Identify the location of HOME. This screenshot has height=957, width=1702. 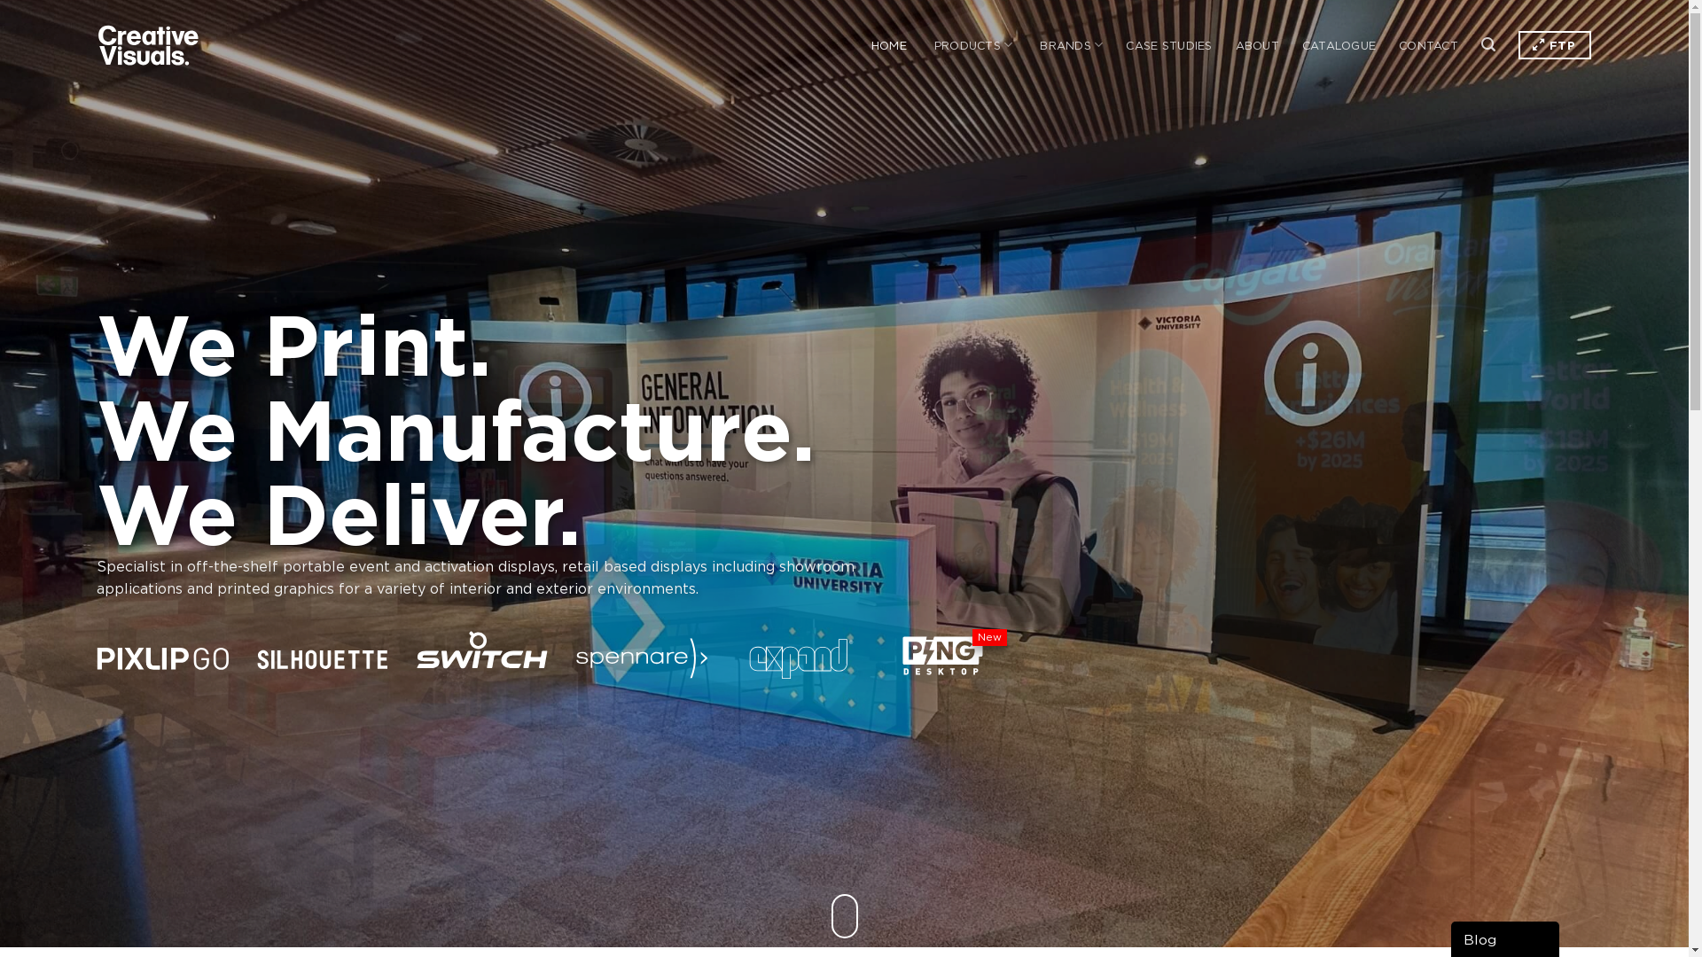
(889, 45).